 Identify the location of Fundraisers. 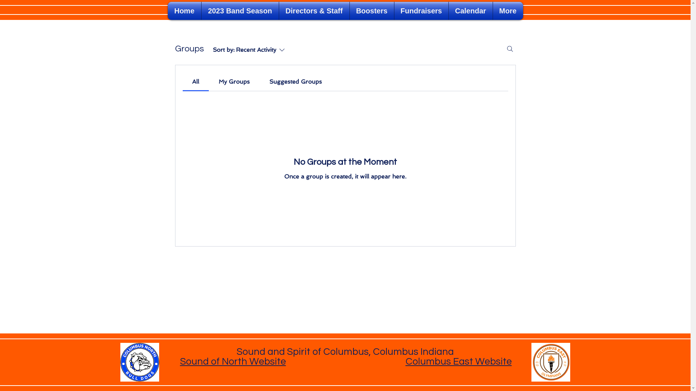
(421, 11).